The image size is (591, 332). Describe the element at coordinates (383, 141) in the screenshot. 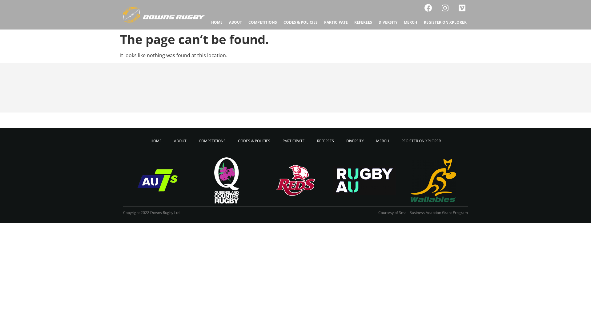

I see `MERCH` at that location.